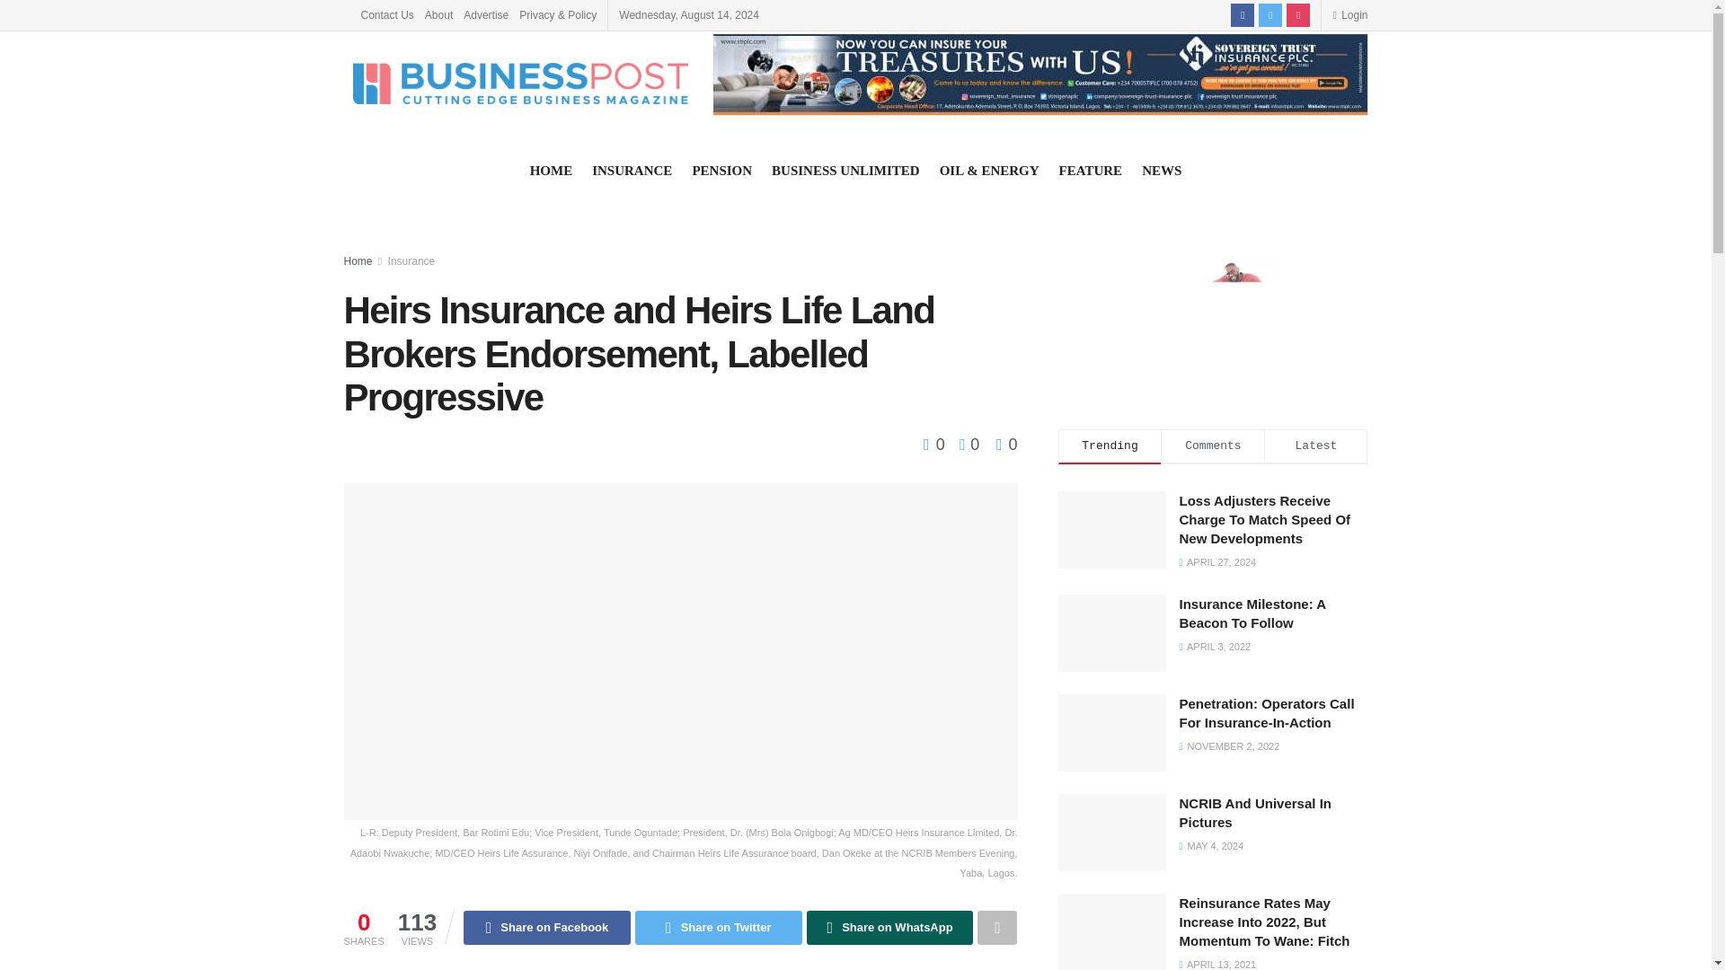 The height and width of the screenshot is (970, 1725). What do you see at coordinates (1162, 171) in the screenshot?
I see `NEWS` at bounding box center [1162, 171].